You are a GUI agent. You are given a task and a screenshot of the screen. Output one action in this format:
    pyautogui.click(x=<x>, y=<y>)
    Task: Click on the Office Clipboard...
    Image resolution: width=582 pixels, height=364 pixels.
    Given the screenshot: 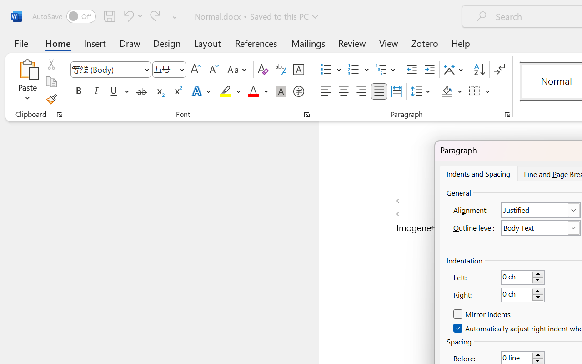 What is the action you would take?
    pyautogui.click(x=60, y=115)
    